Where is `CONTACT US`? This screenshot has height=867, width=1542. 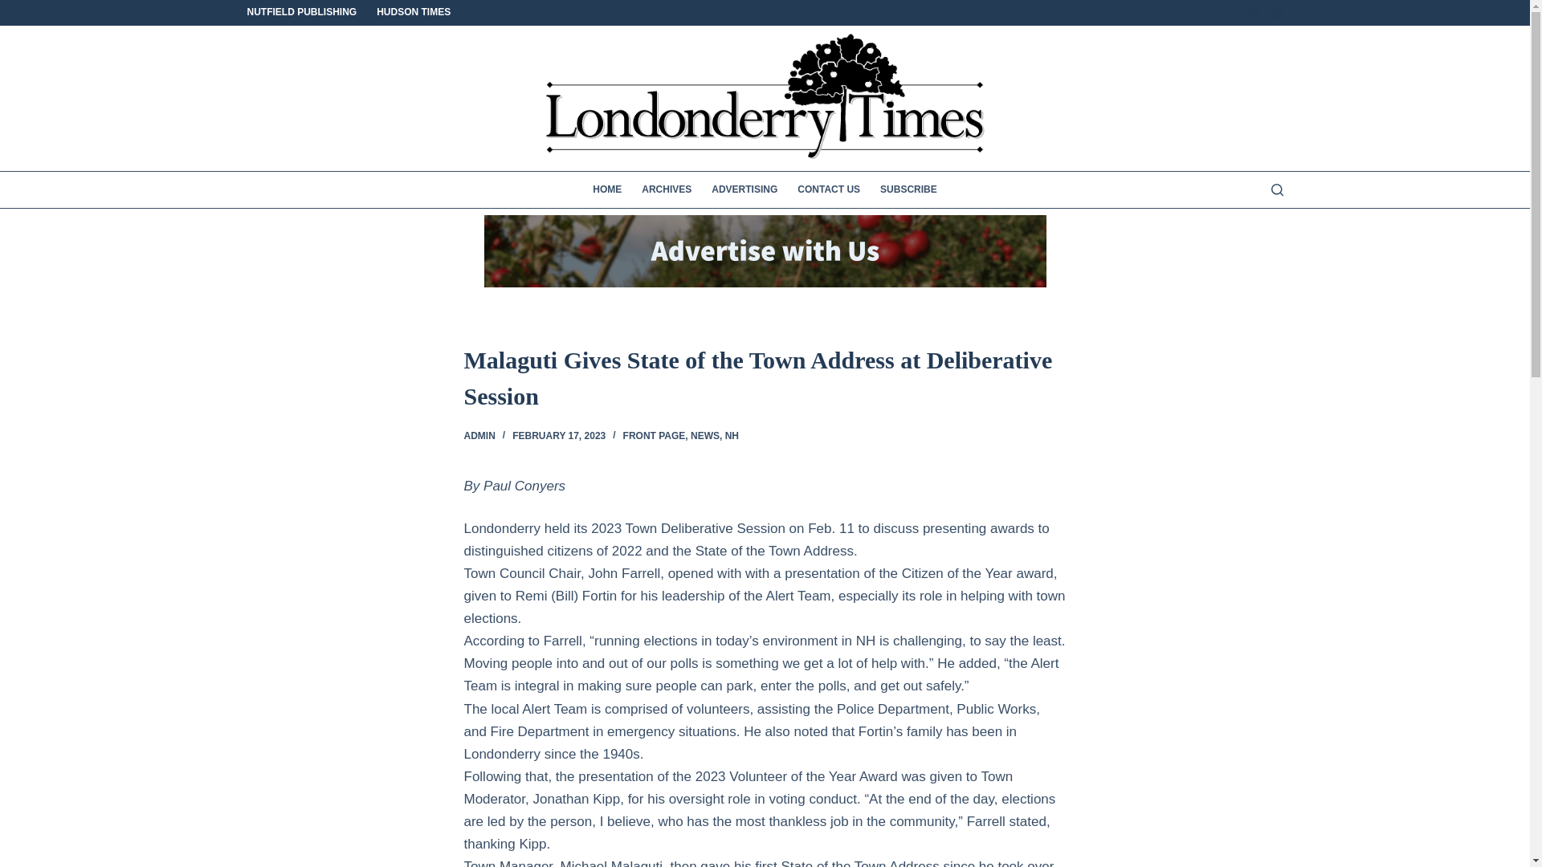 CONTACT US is located at coordinates (829, 189).